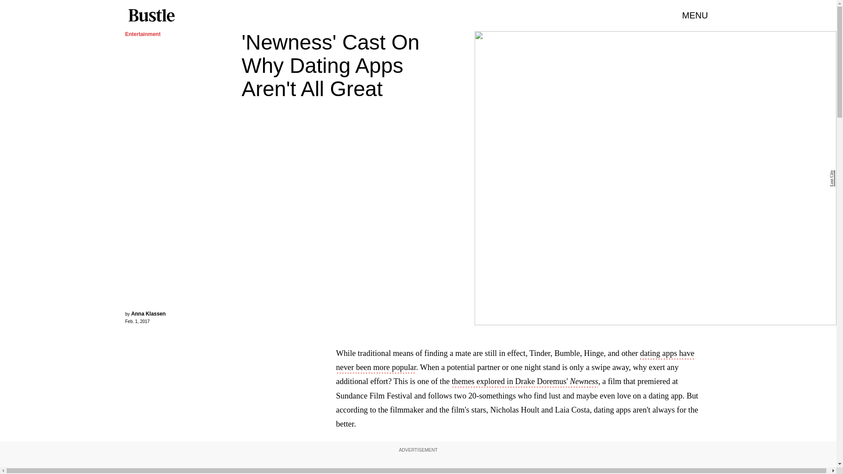  What do you see at coordinates (832, 178) in the screenshot?
I see `Lost City` at bounding box center [832, 178].